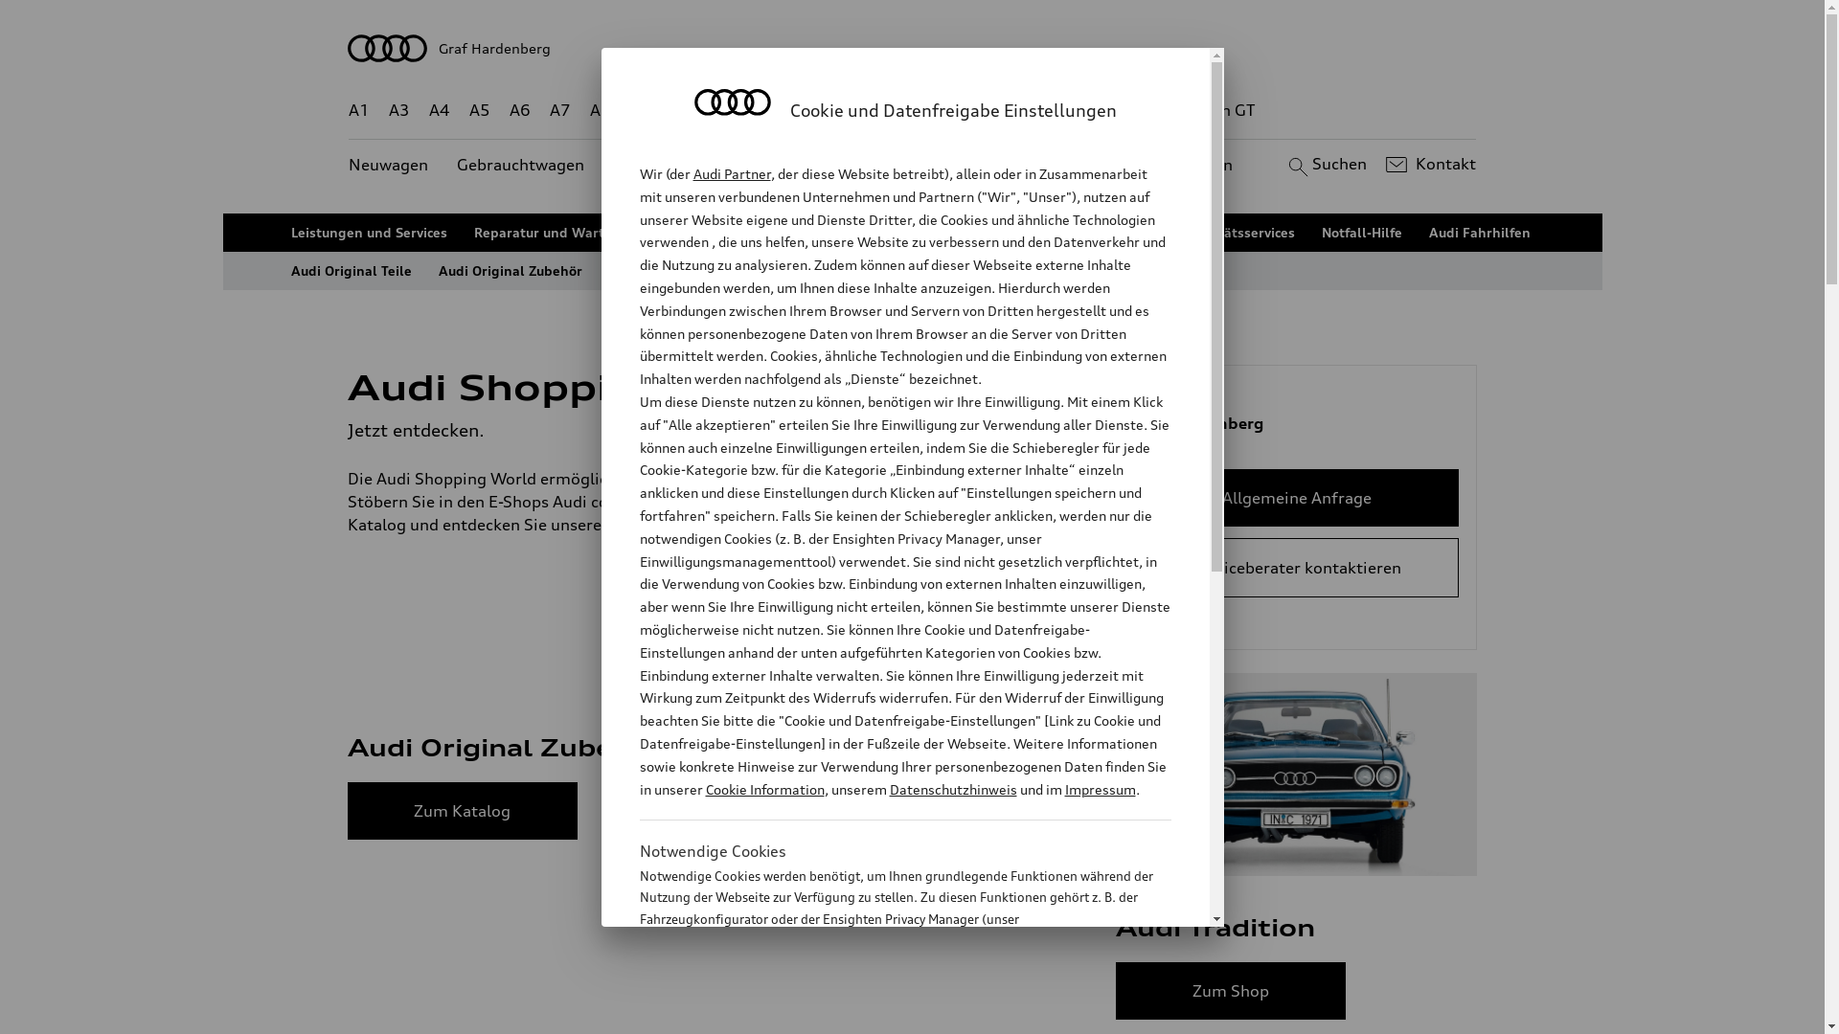 Image resolution: width=1839 pixels, height=1034 pixels. I want to click on Zum Shop, so click(1231, 991).